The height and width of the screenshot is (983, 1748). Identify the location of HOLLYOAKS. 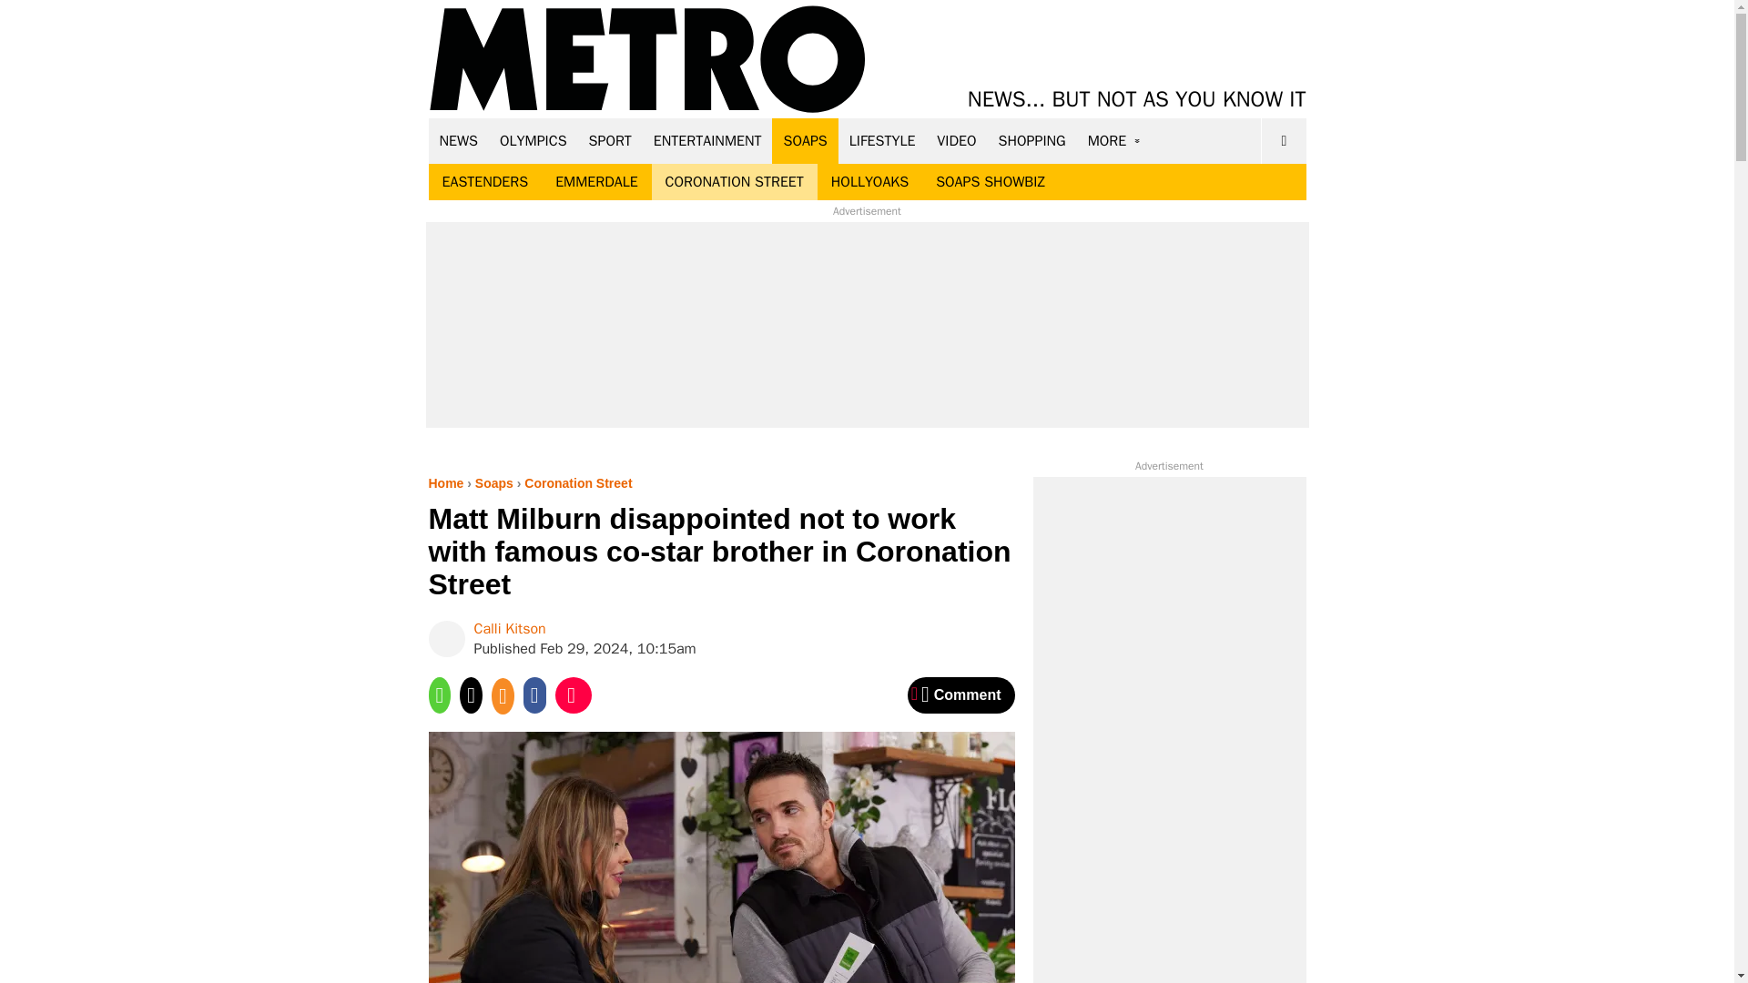
(870, 182).